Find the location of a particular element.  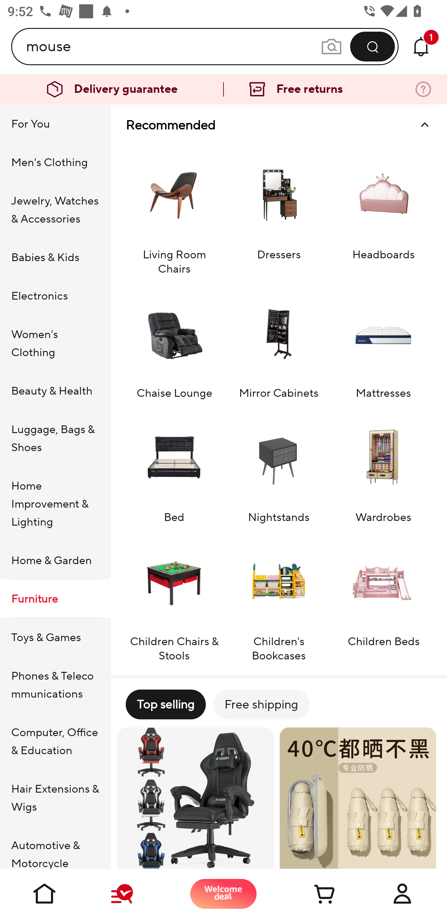

Babies & Kids is located at coordinates (55, 257).